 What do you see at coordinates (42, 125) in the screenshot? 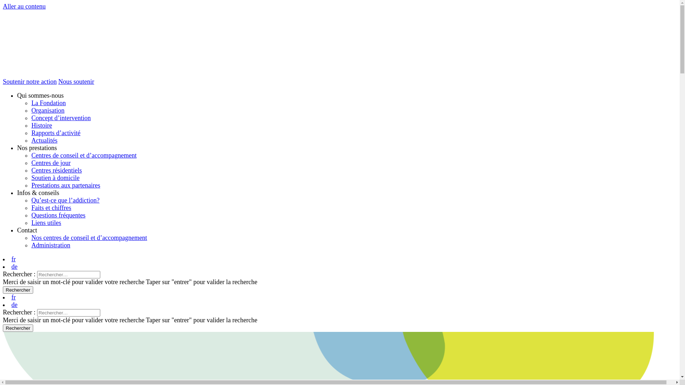
I see `Histoire` at bounding box center [42, 125].